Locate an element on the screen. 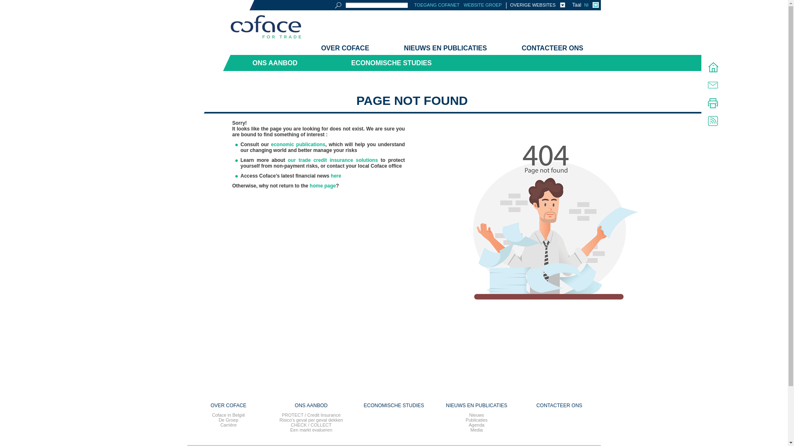  PROTECT / Credit Insurance is located at coordinates (311, 415).